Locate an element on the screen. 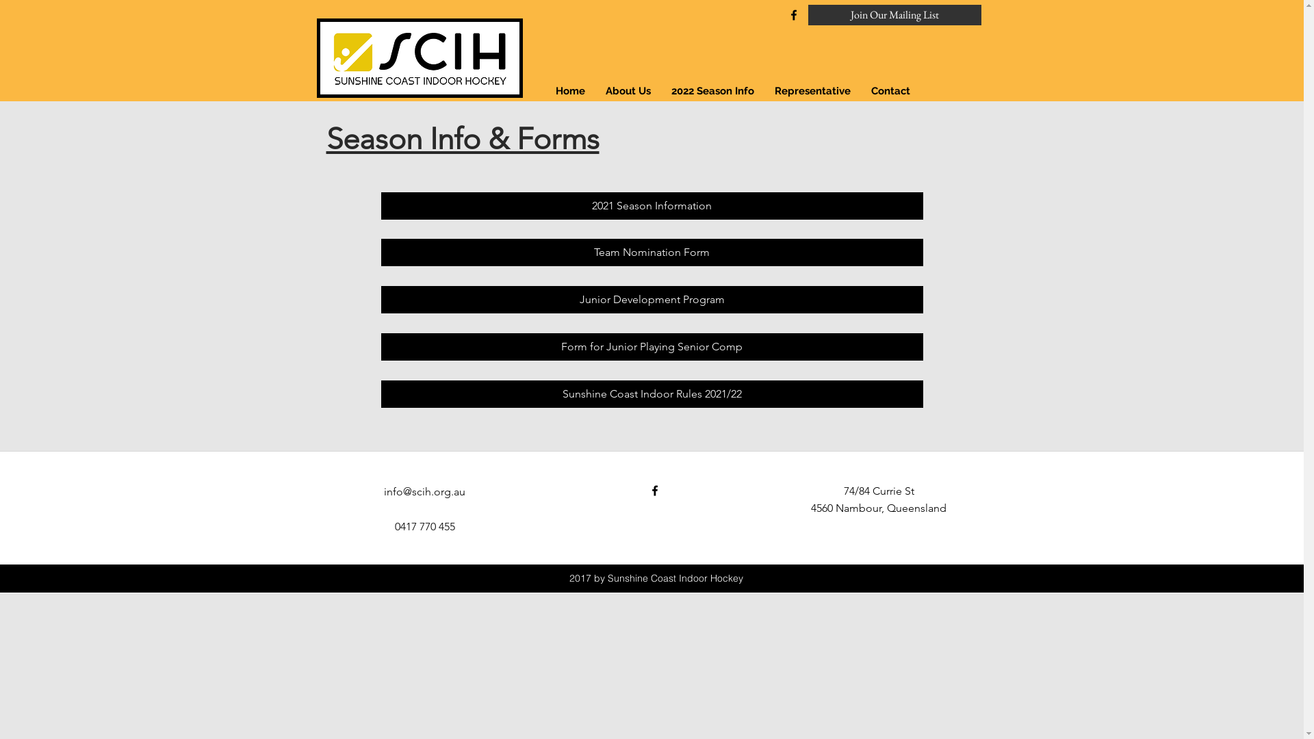 The height and width of the screenshot is (739, 1314). info@scih.org.au is located at coordinates (424, 491).